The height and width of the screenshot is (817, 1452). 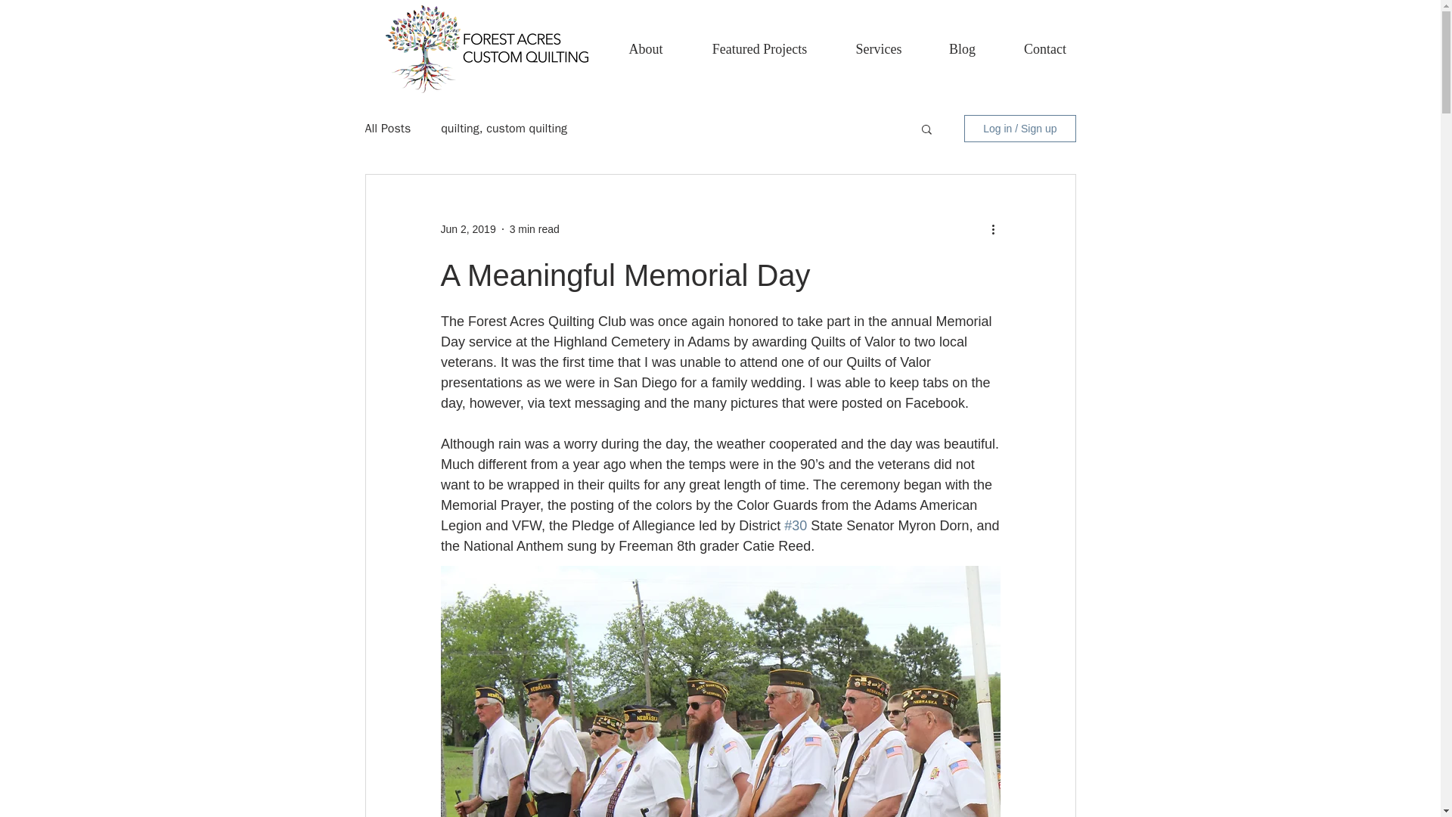 I want to click on Blog, so click(x=963, y=48).